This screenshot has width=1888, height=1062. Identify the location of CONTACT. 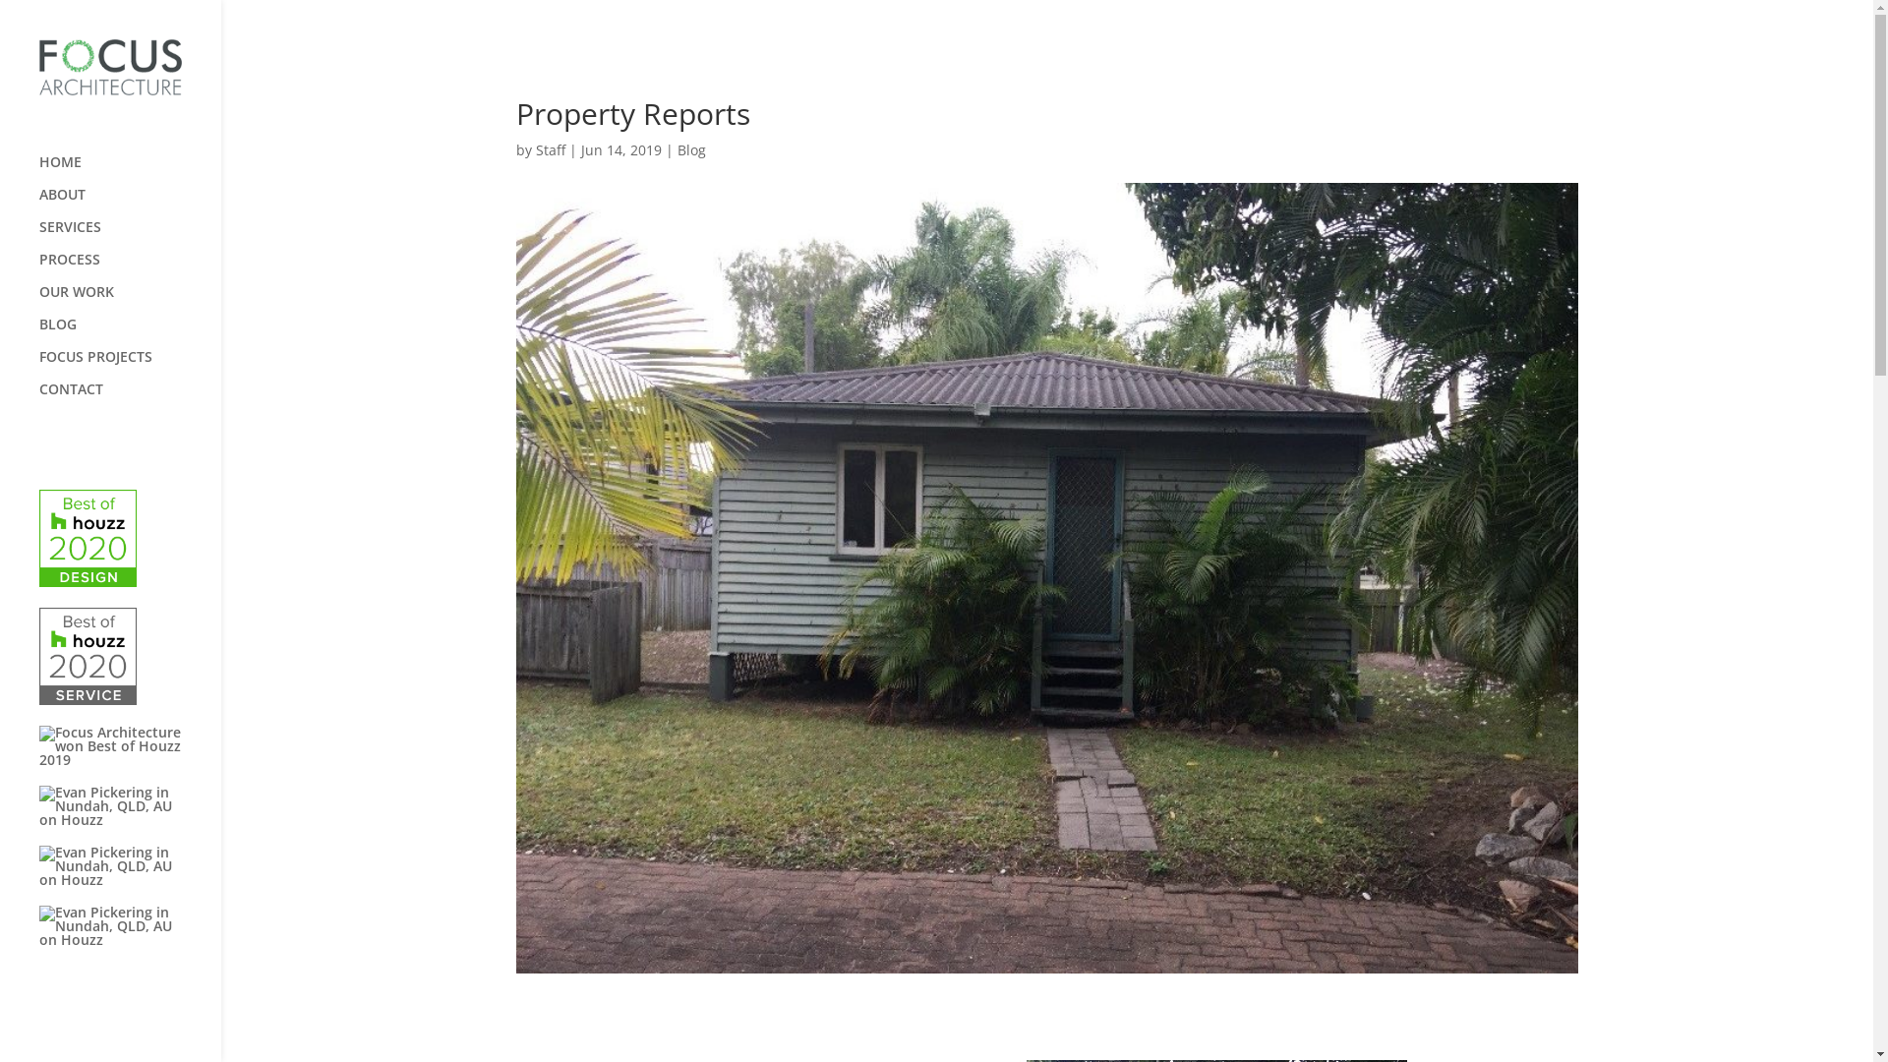
(130, 399).